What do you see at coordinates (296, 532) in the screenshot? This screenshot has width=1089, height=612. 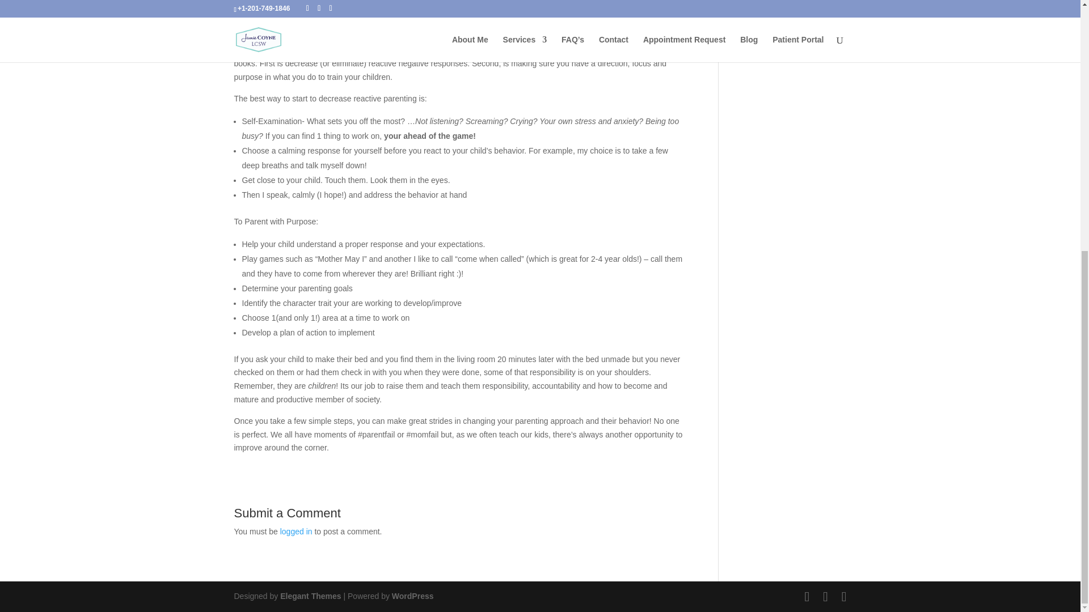 I see `logged in` at bounding box center [296, 532].